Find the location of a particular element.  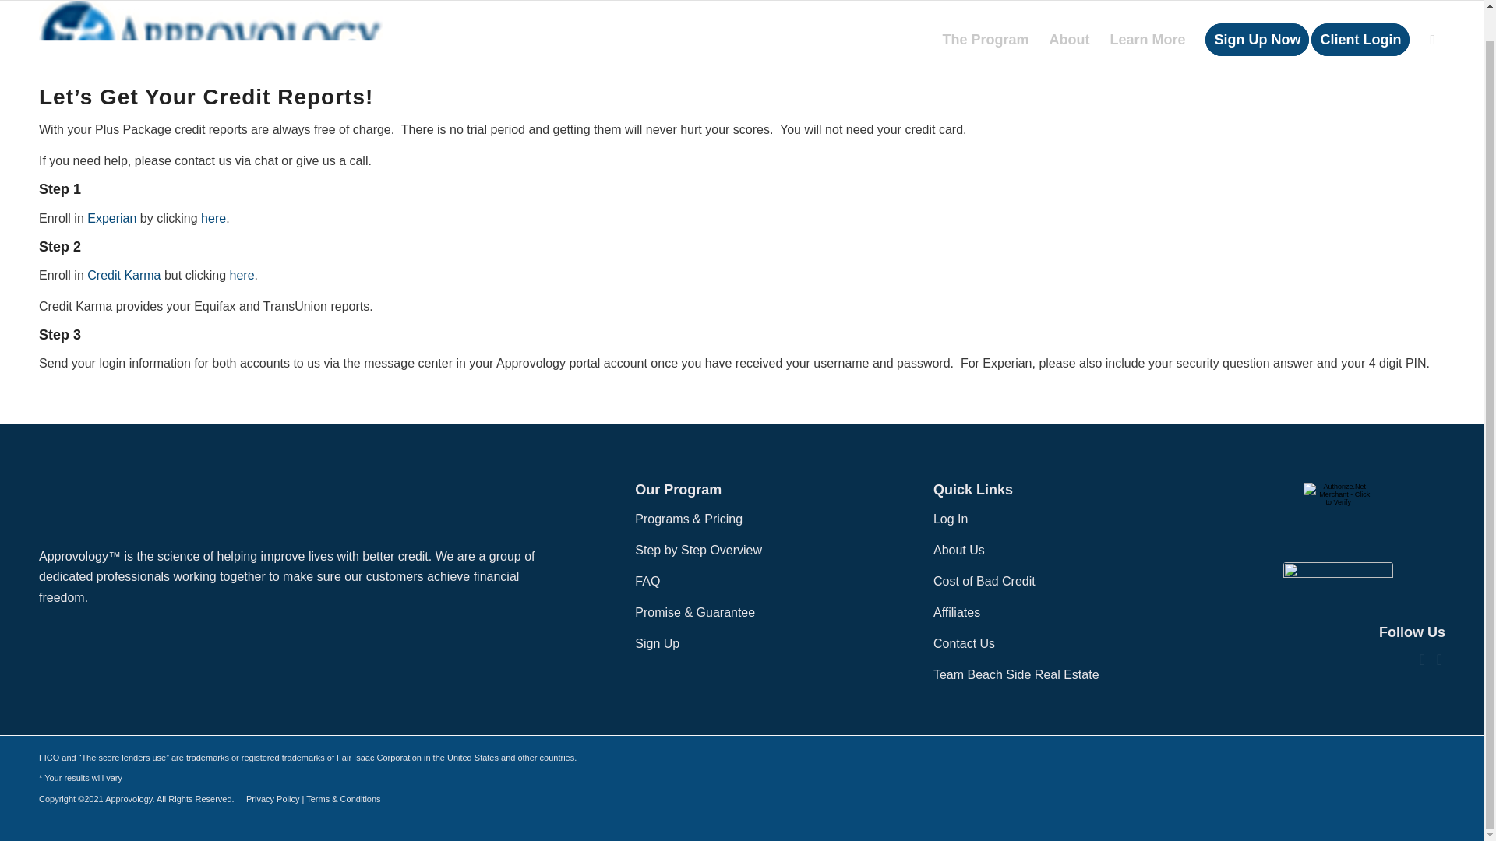

Affiliates is located at coordinates (957, 612).